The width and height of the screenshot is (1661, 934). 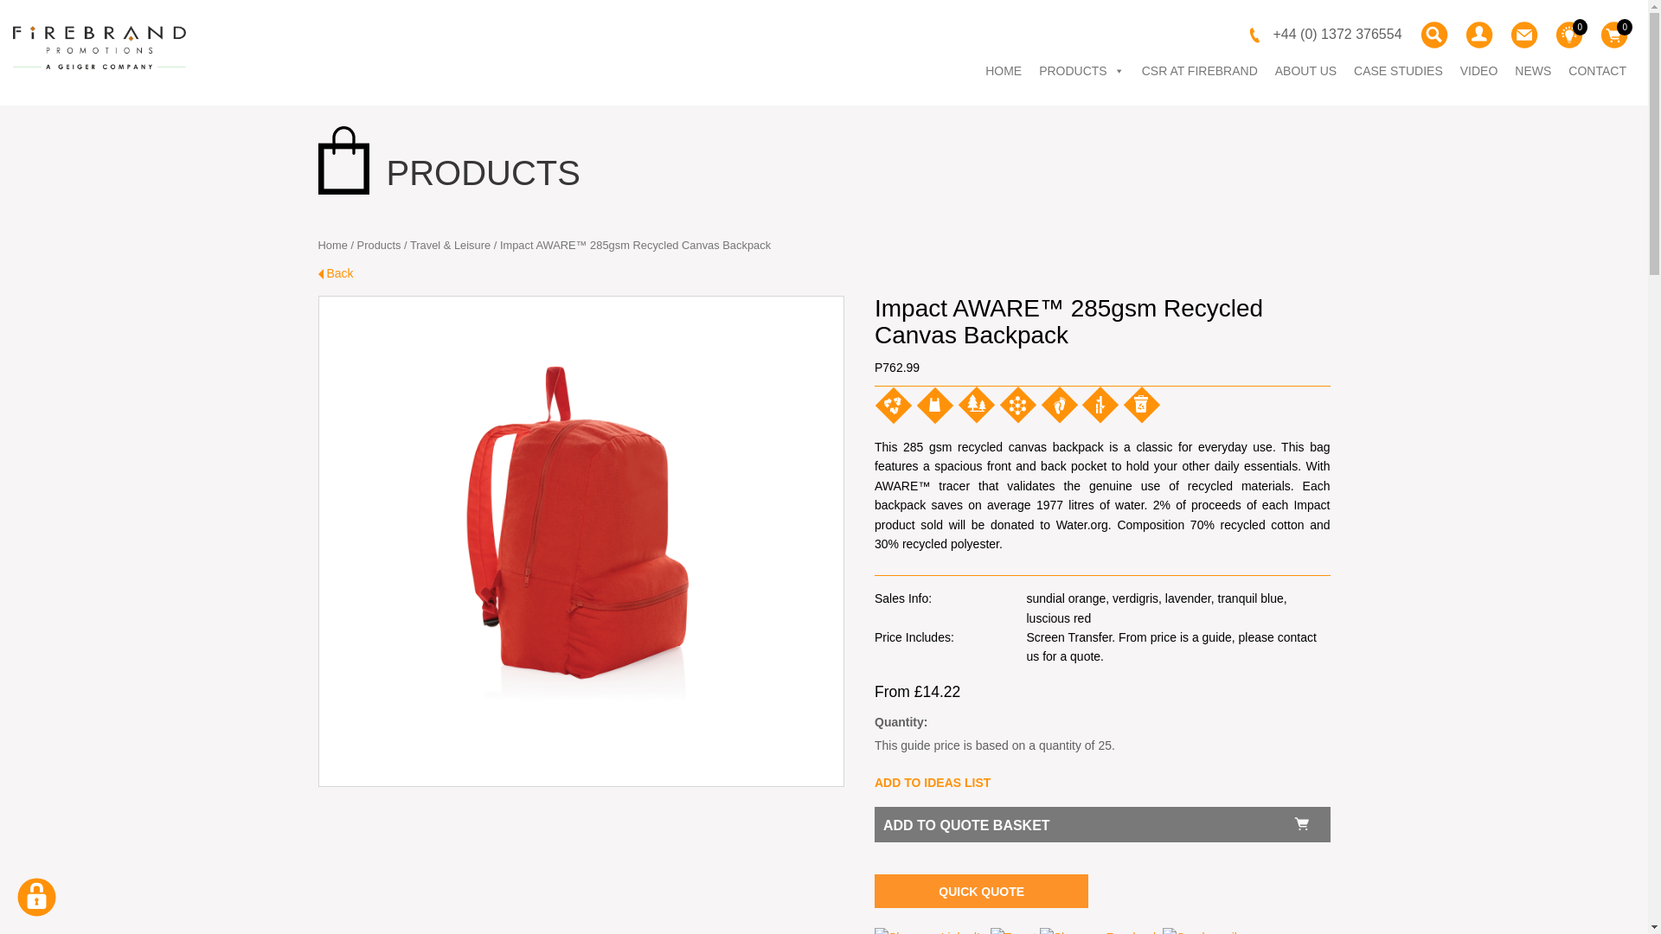 I want to click on 0, so click(x=1568, y=35).